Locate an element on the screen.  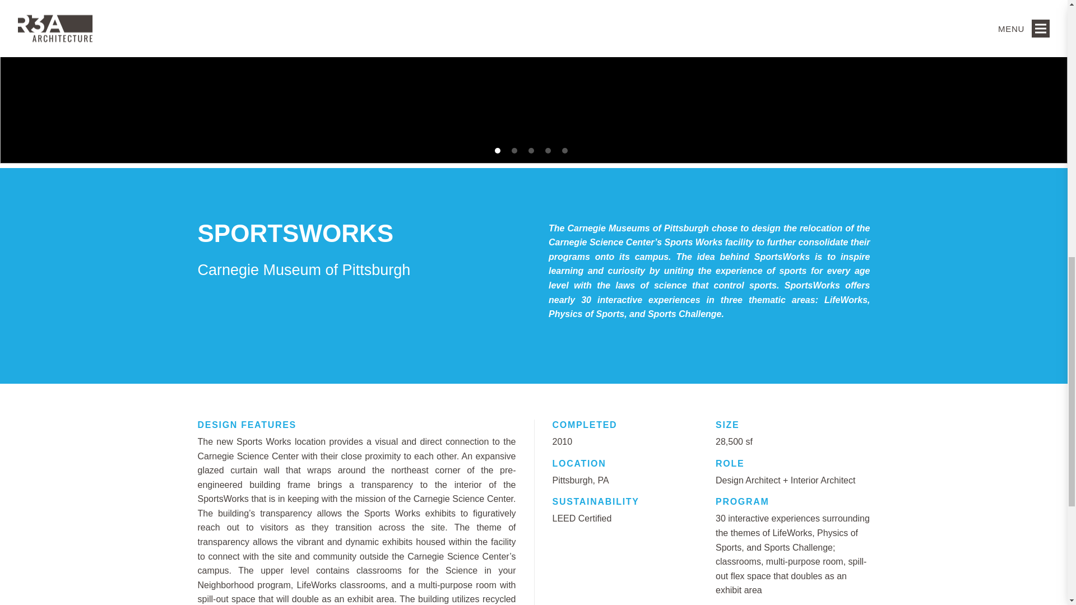
5 is located at coordinates (564, 150).